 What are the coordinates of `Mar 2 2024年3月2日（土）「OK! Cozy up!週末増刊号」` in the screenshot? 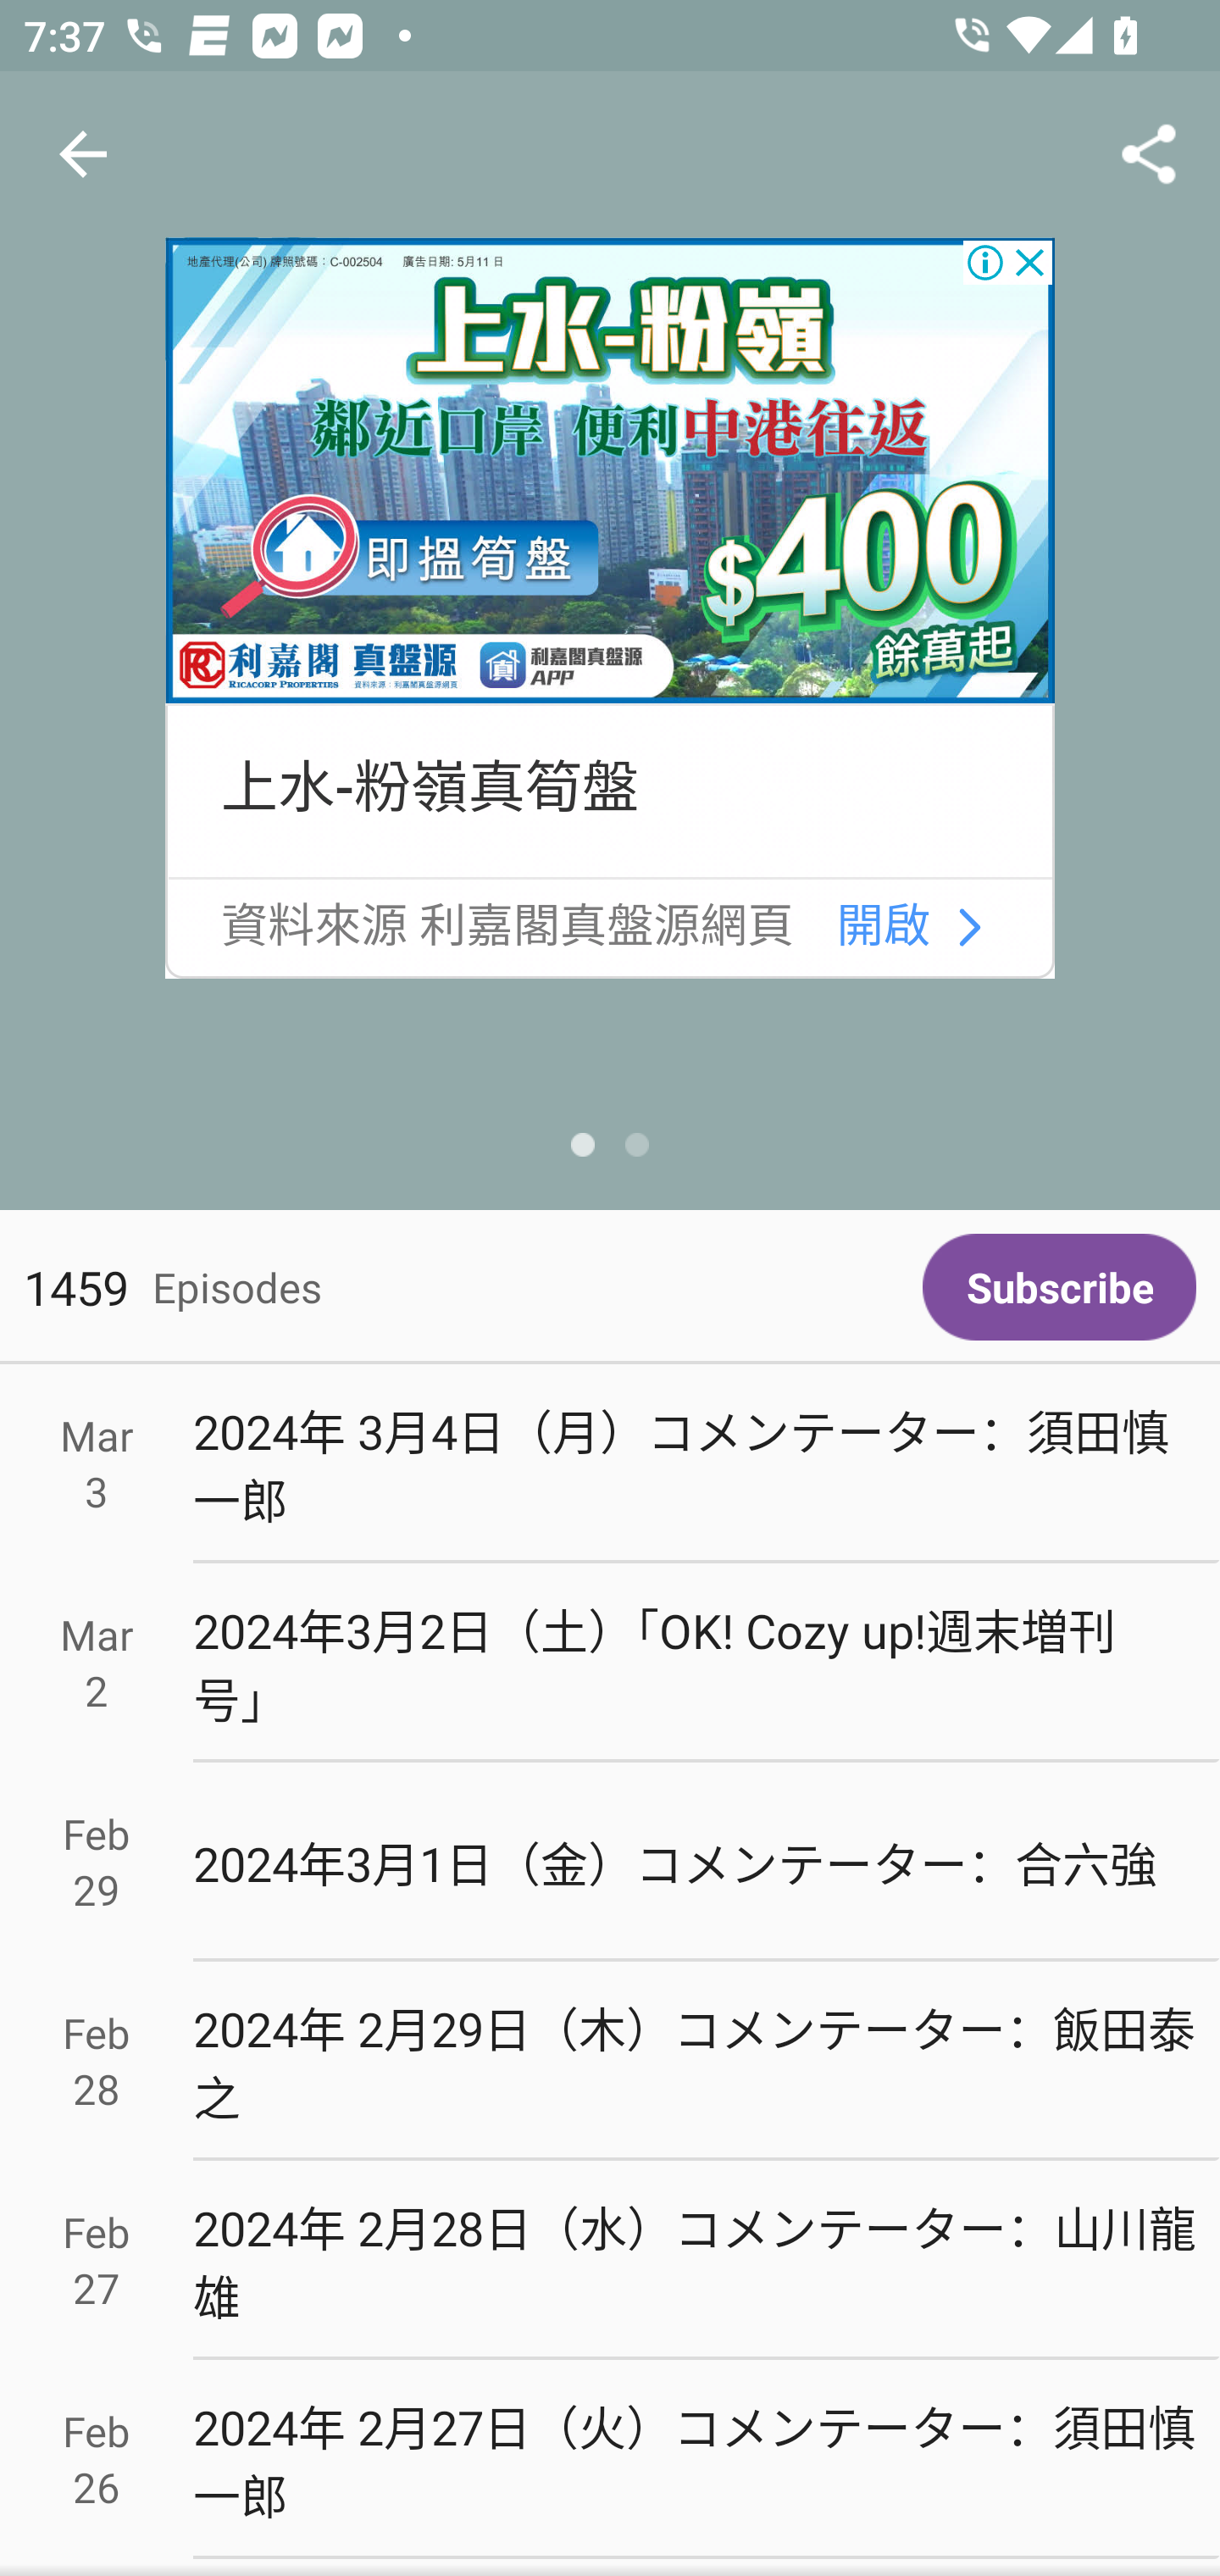 It's located at (610, 1663).